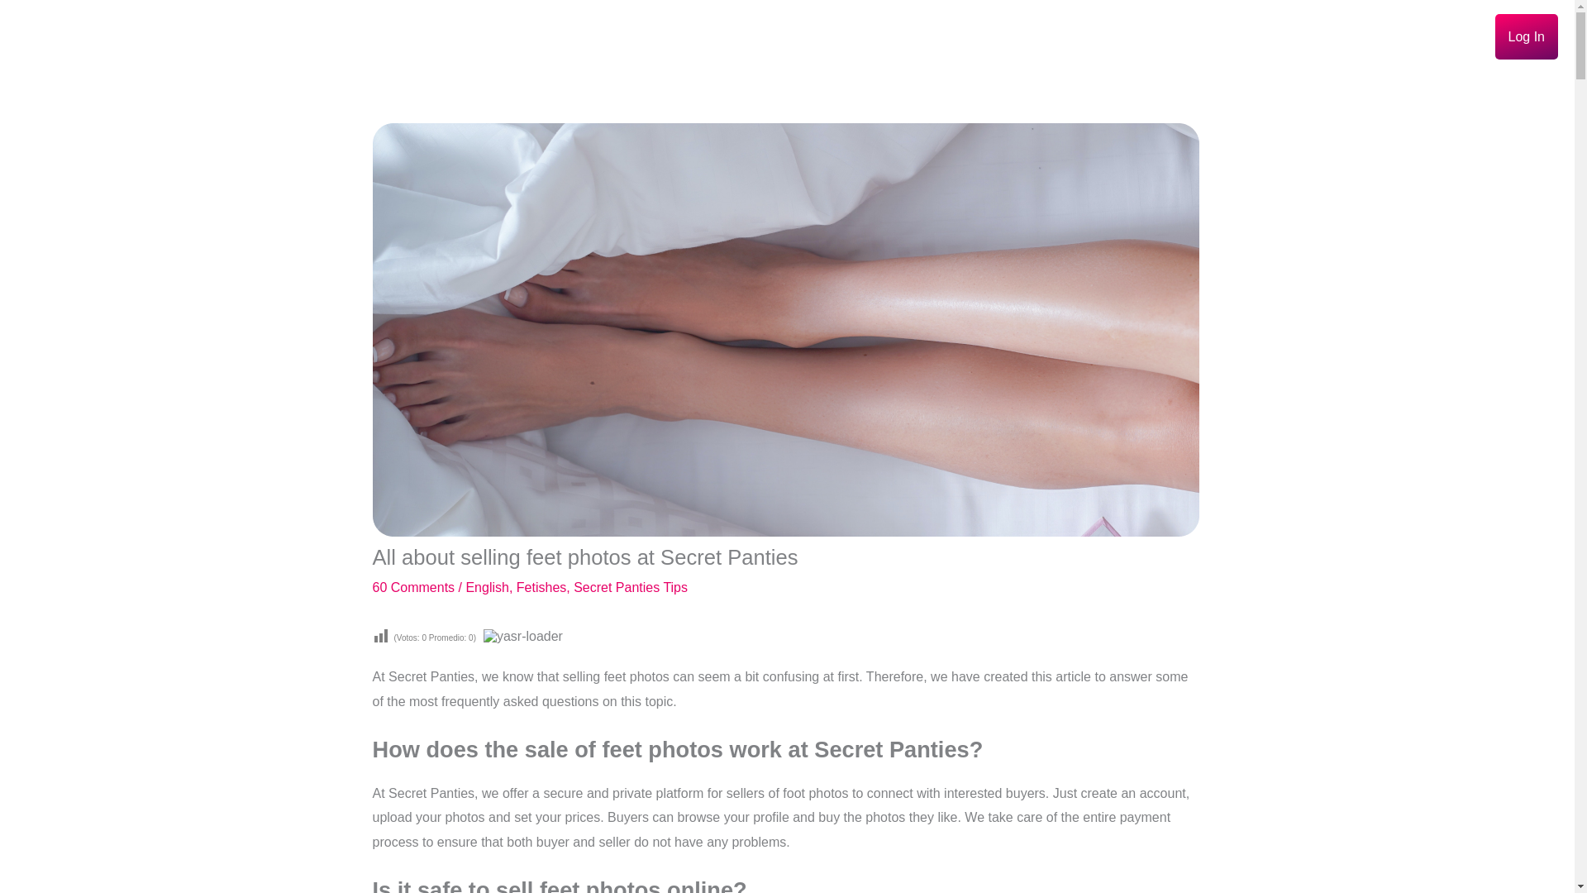 The image size is (1587, 893). I want to click on yasr-loader, so click(523, 637).